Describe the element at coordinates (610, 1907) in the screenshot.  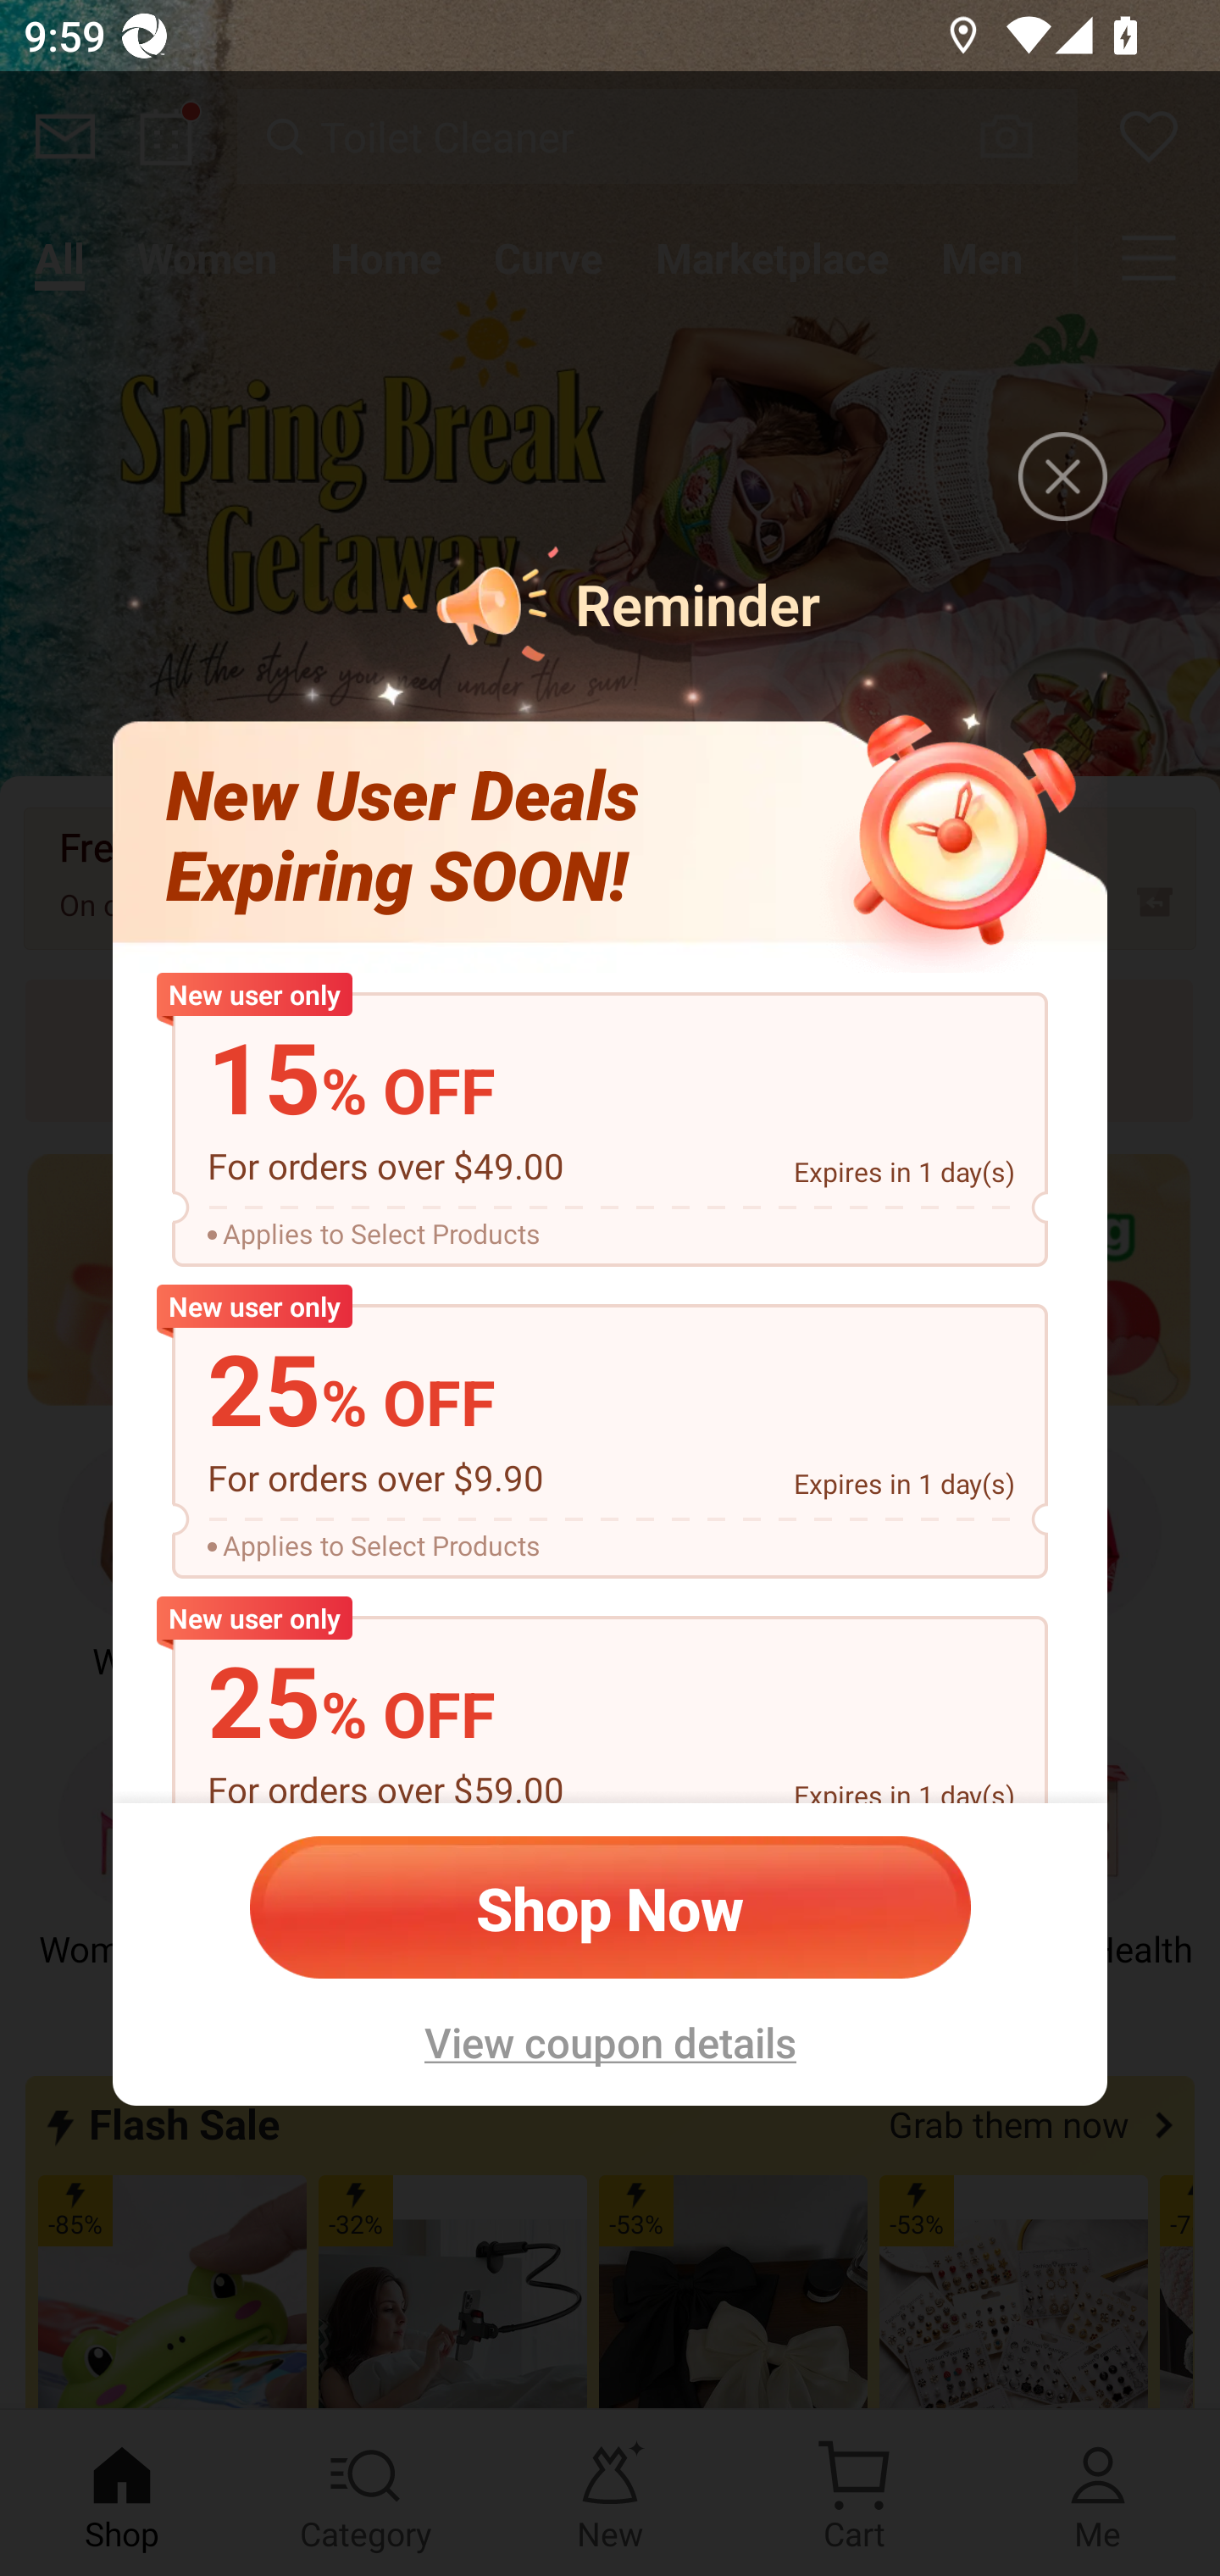
I see `Shop Now` at that location.